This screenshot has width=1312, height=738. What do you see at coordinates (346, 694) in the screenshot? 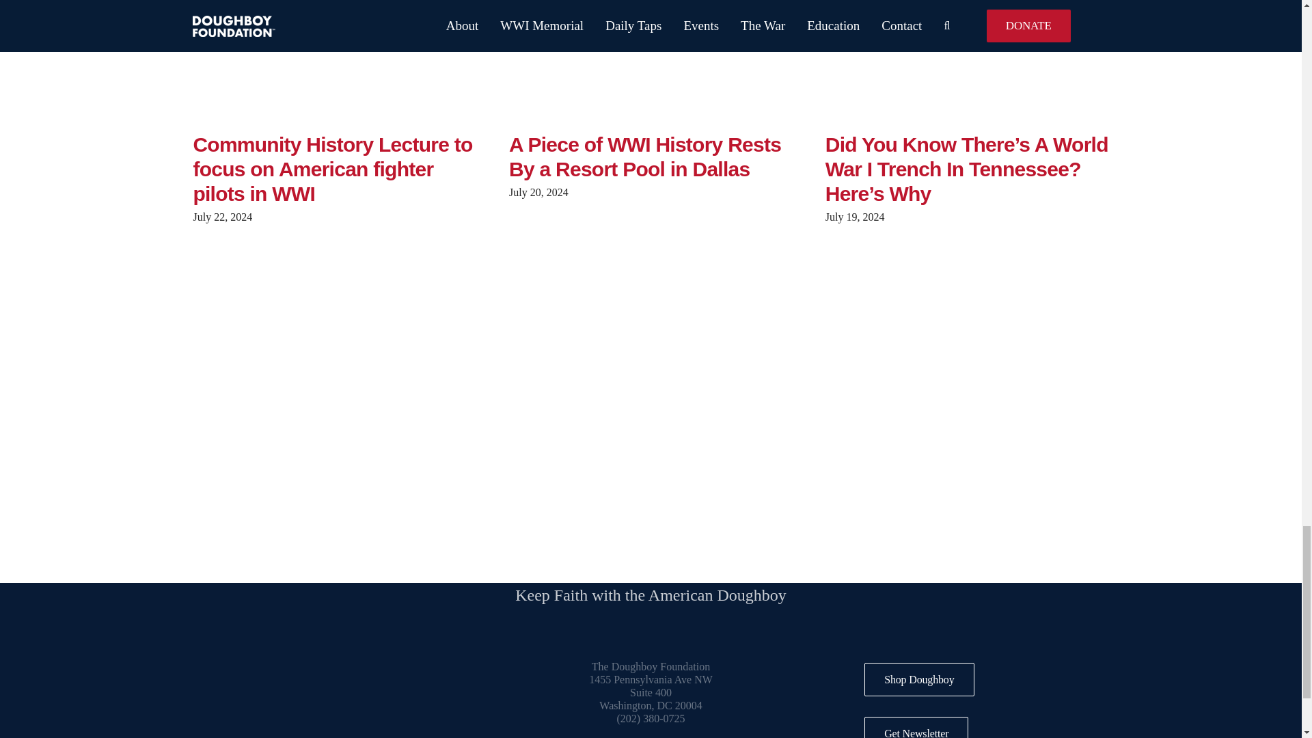
I see `Doughboy-stacked-white-mark` at bounding box center [346, 694].